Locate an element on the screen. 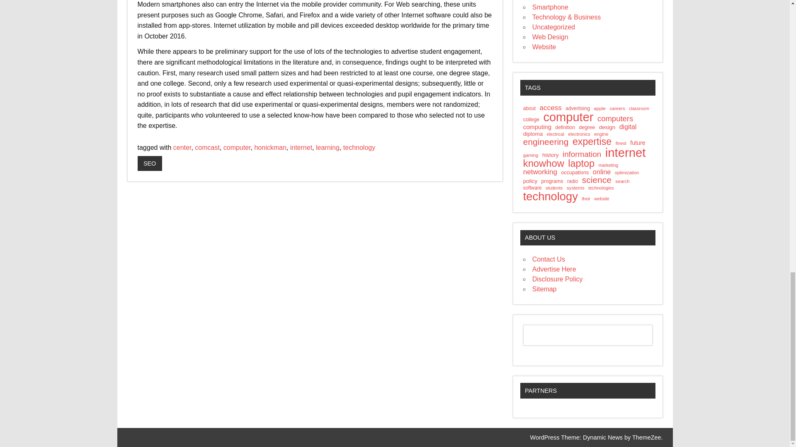  internet is located at coordinates (301, 147).